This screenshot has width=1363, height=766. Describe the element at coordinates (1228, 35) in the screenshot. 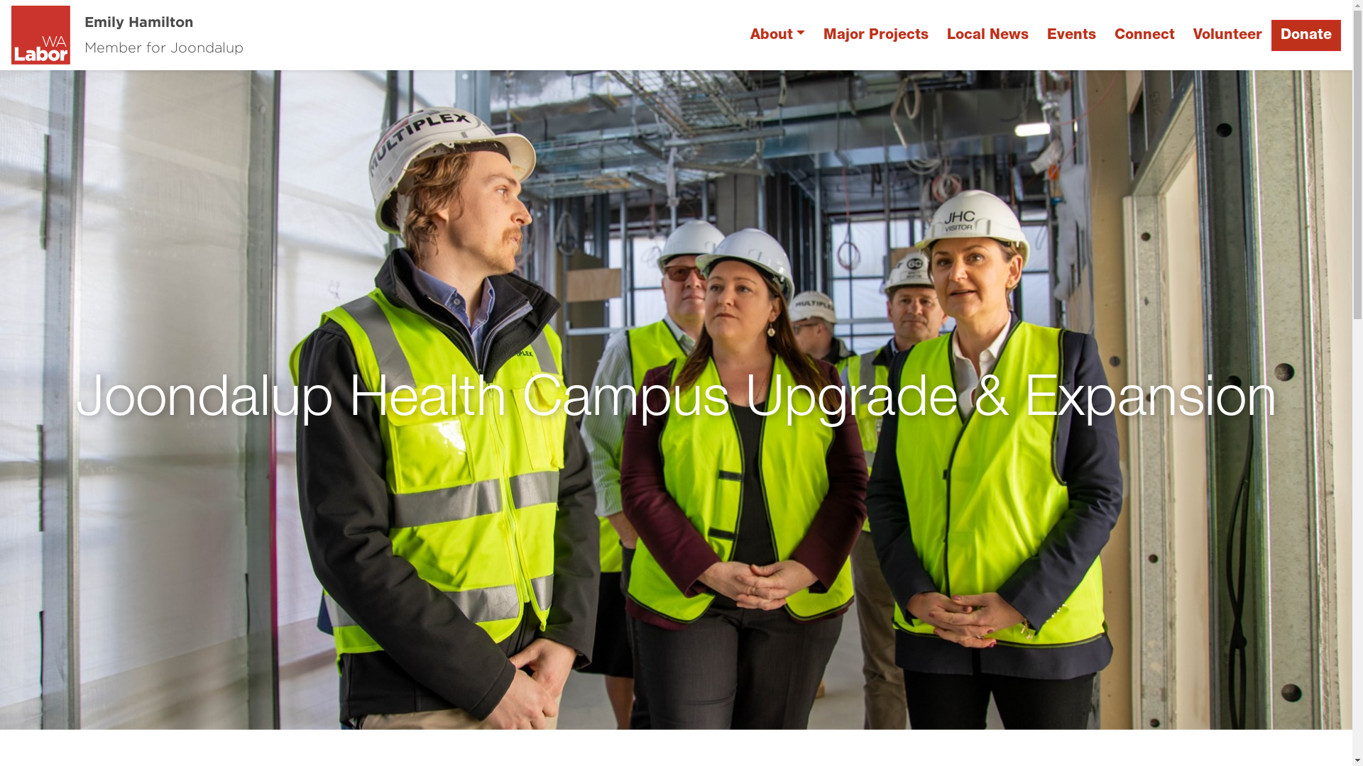

I see `Volunteer` at that location.